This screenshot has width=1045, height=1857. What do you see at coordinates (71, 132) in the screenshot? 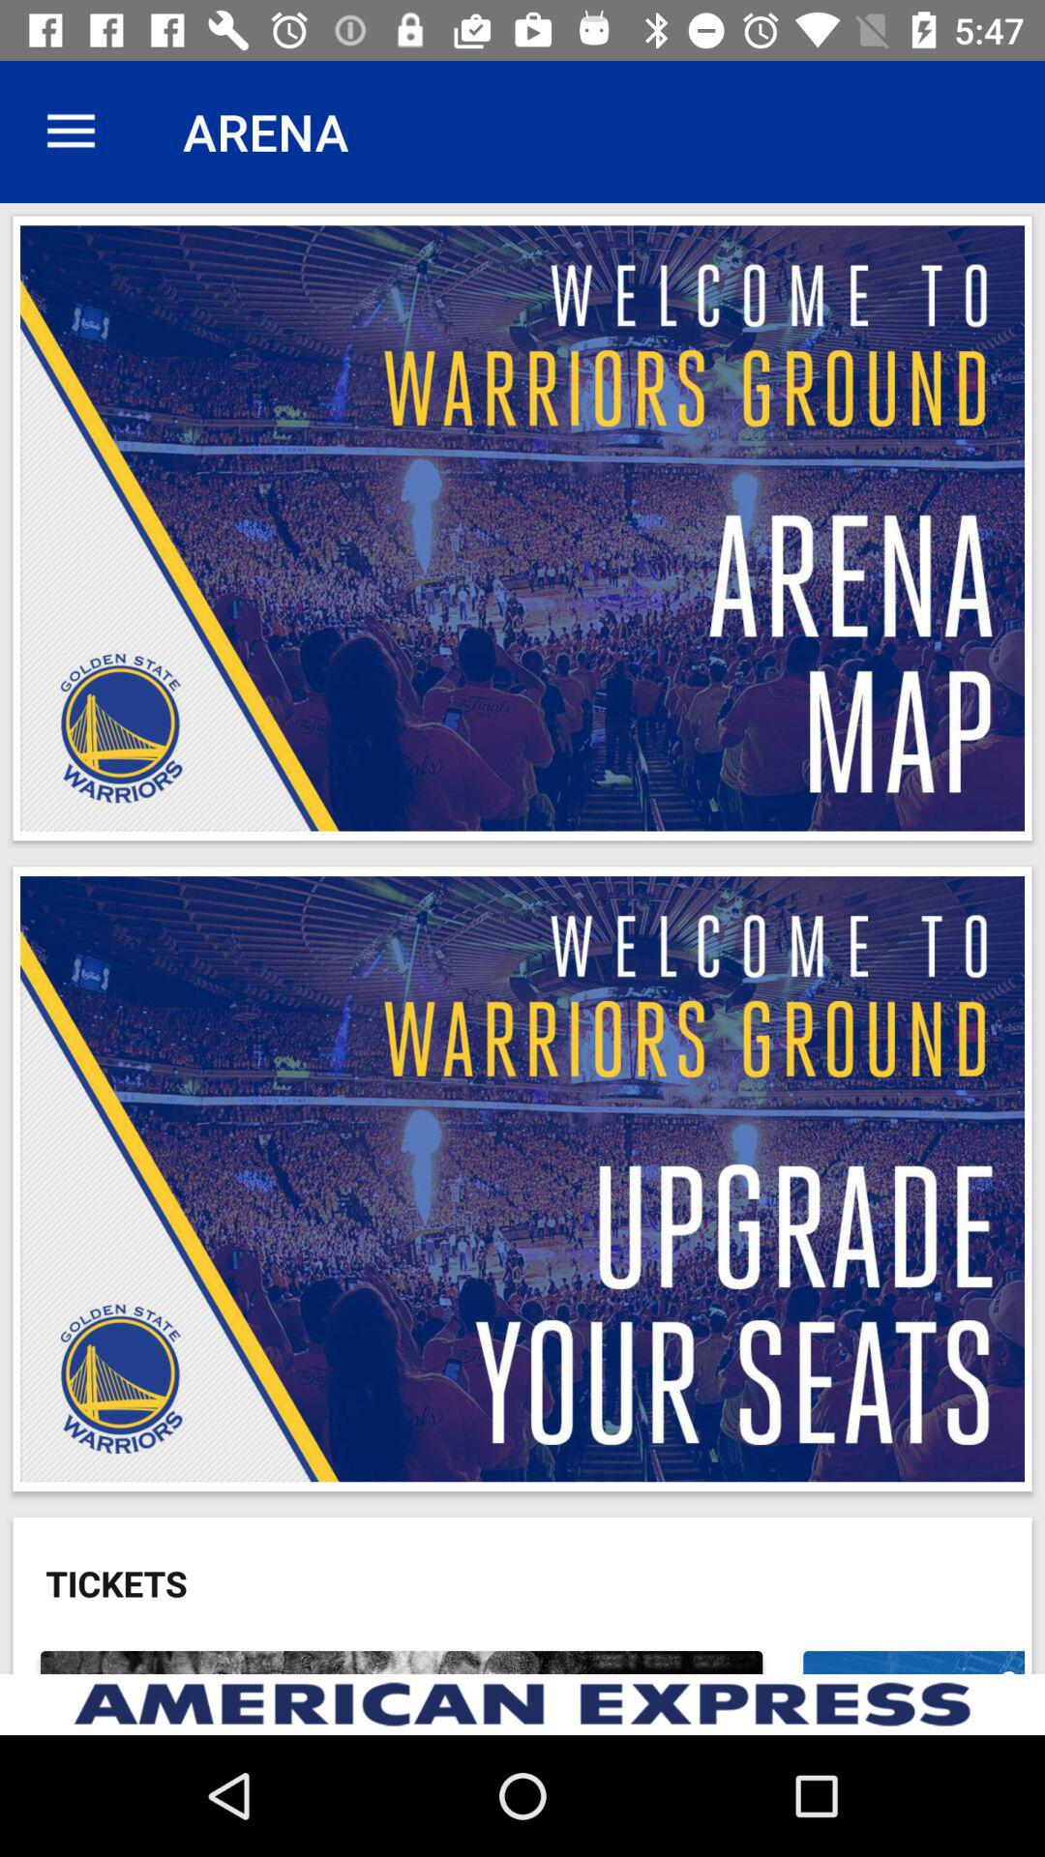
I see `click the item next to arena item` at bounding box center [71, 132].